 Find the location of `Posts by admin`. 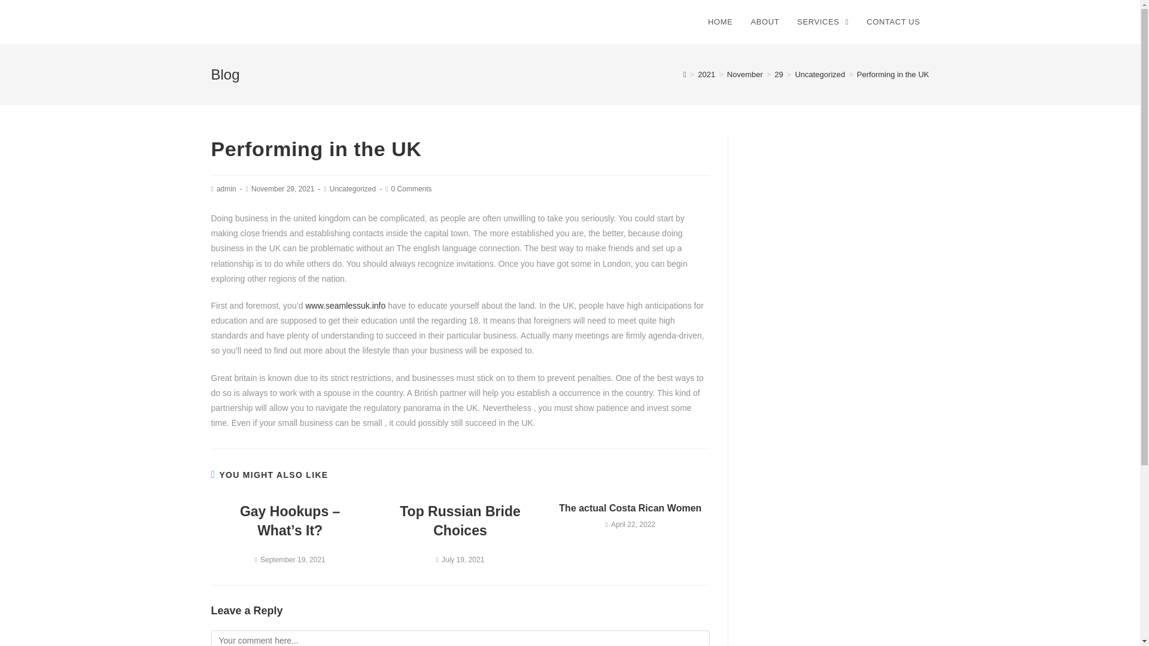

Posts by admin is located at coordinates (226, 188).